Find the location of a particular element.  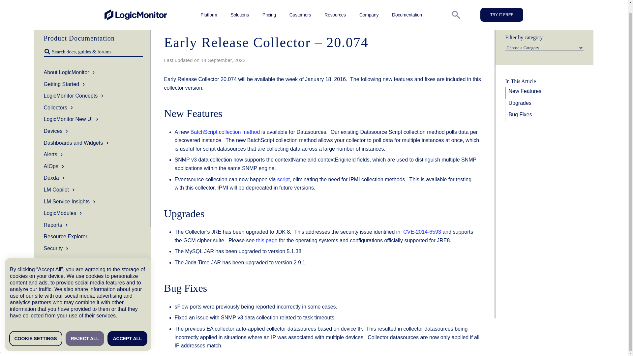

Resources is located at coordinates (335, 6).